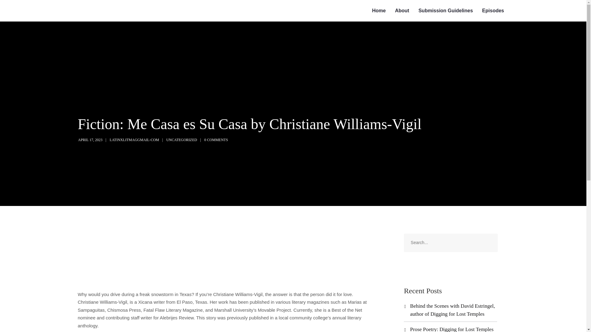 The width and height of the screenshot is (591, 332). What do you see at coordinates (181, 140) in the screenshot?
I see `UNCATEGORIZED` at bounding box center [181, 140].